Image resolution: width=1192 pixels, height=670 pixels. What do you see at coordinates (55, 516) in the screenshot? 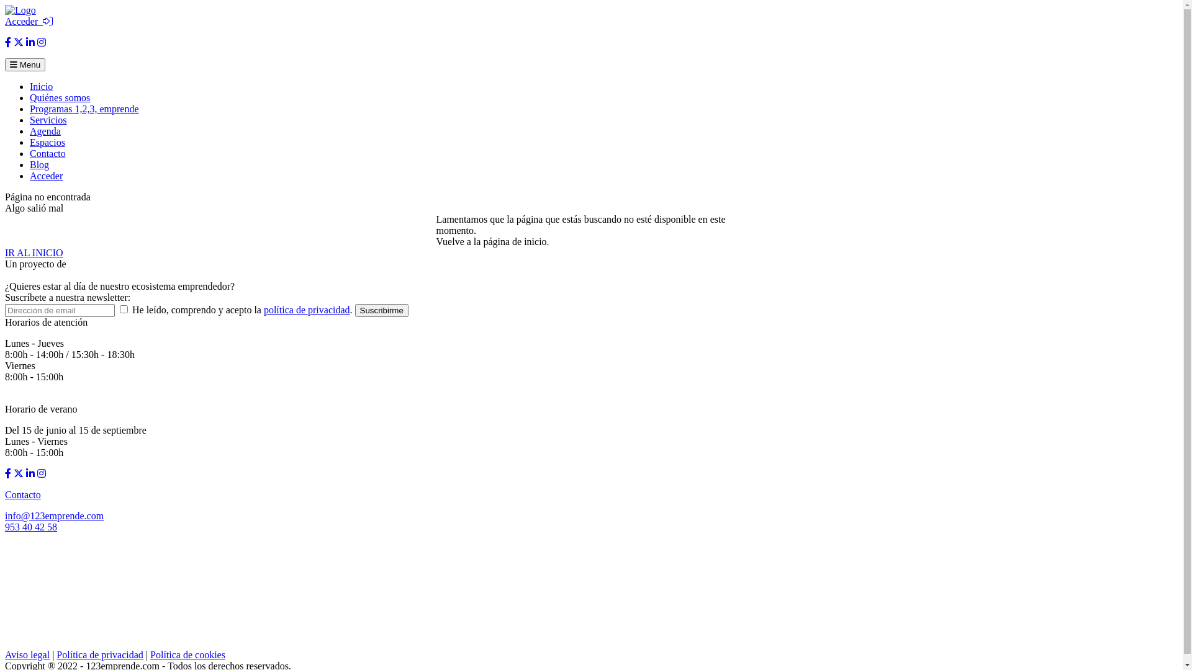
I see `info@123emprende.com` at bounding box center [55, 516].